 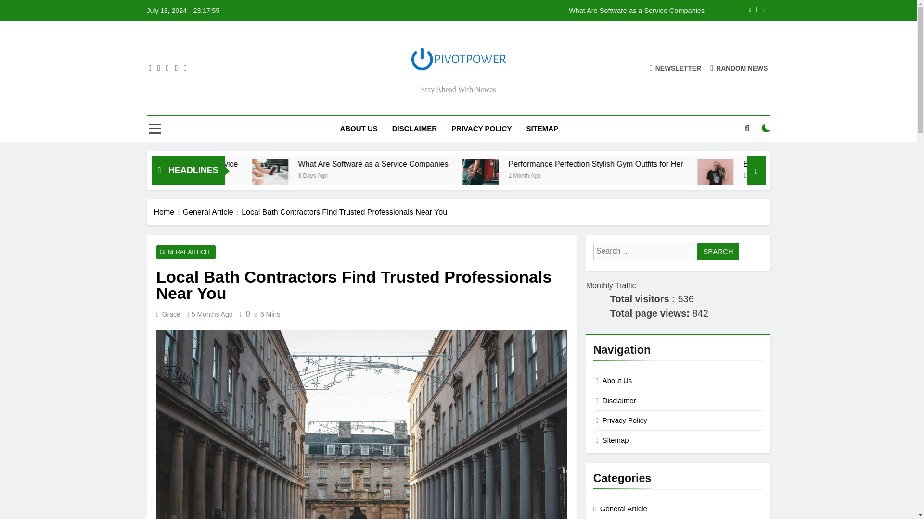 What do you see at coordinates (519, 11) in the screenshot?
I see `What Are Software as a Service Companies` at bounding box center [519, 11].